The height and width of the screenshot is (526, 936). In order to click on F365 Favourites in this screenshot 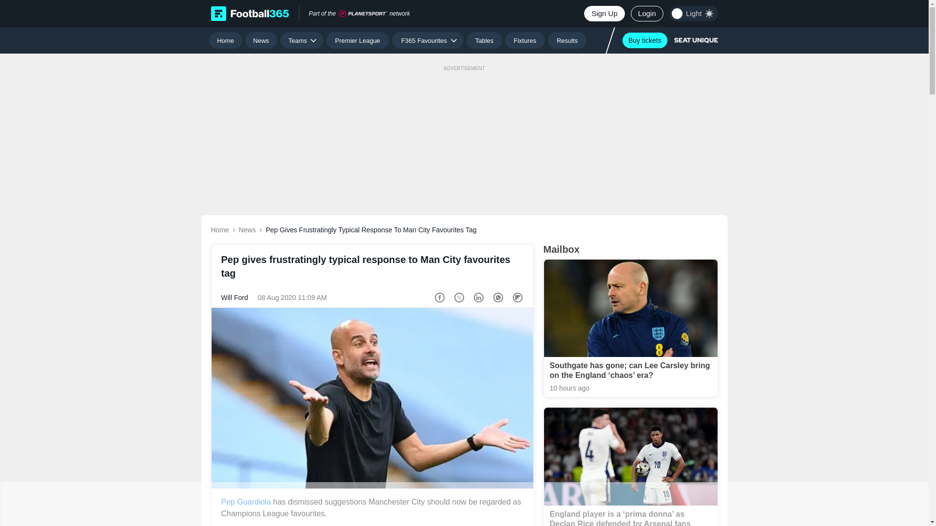, I will do `click(428, 40)`.